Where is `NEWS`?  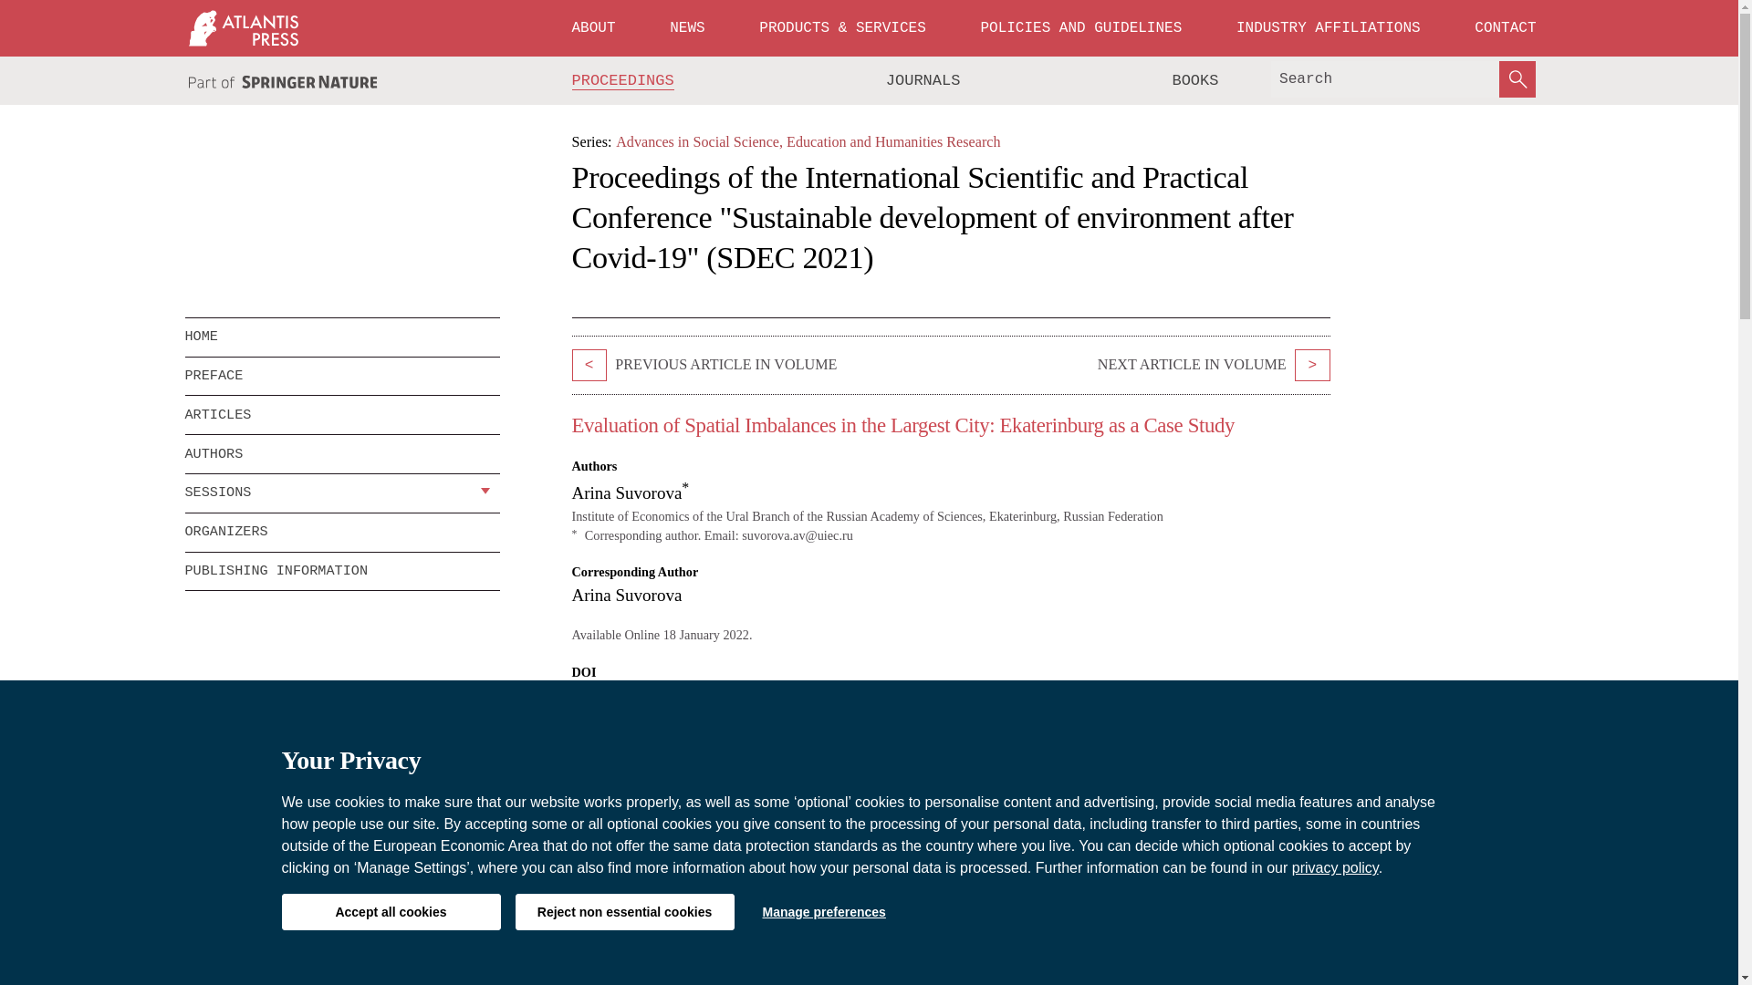
NEWS is located at coordinates (686, 27).